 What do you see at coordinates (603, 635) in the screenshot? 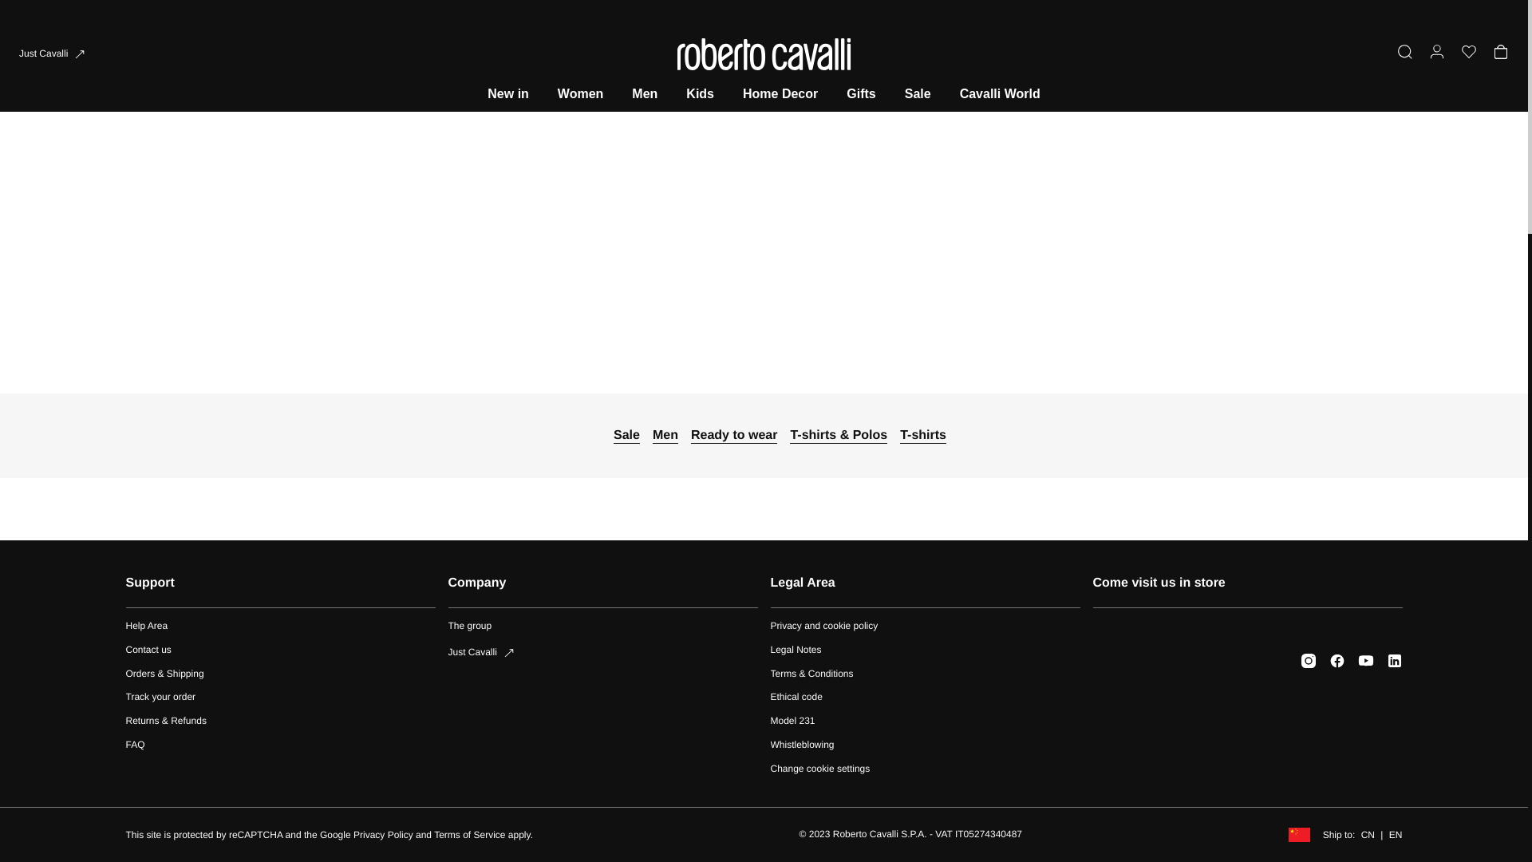
I see `Contact us` at bounding box center [603, 635].